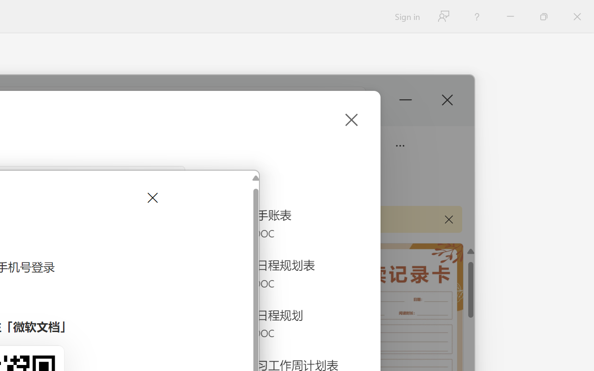 Image resolution: width=594 pixels, height=371 pixels. What do you see at coordinates (151, 198) in the screenshot?
I see `Cancel` at bounding box center [151, 198].